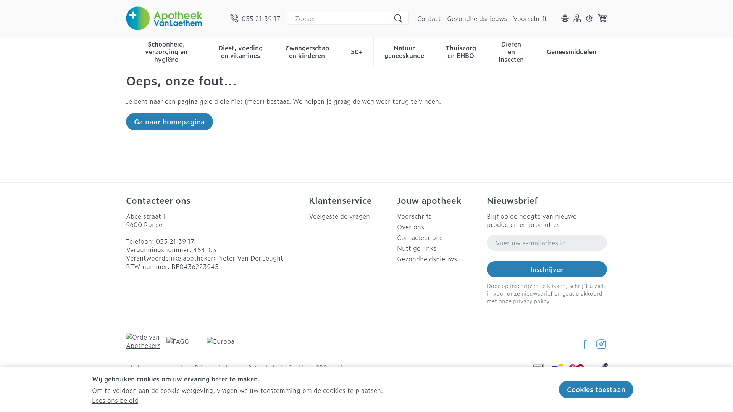 The width and height of the screenshot is (733, 412). What do you see at coordinates (115, 400) in the screenshot?
I see `Lees ons beleid` at bounding box center [115, 400].